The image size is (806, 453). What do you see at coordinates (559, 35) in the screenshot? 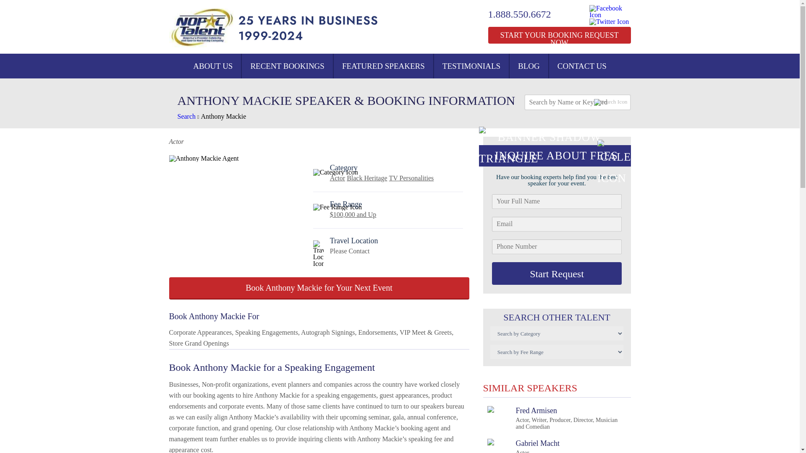
I see `START YOUR BOOKING REQUEST NOW` at bounding box center [559, 35].